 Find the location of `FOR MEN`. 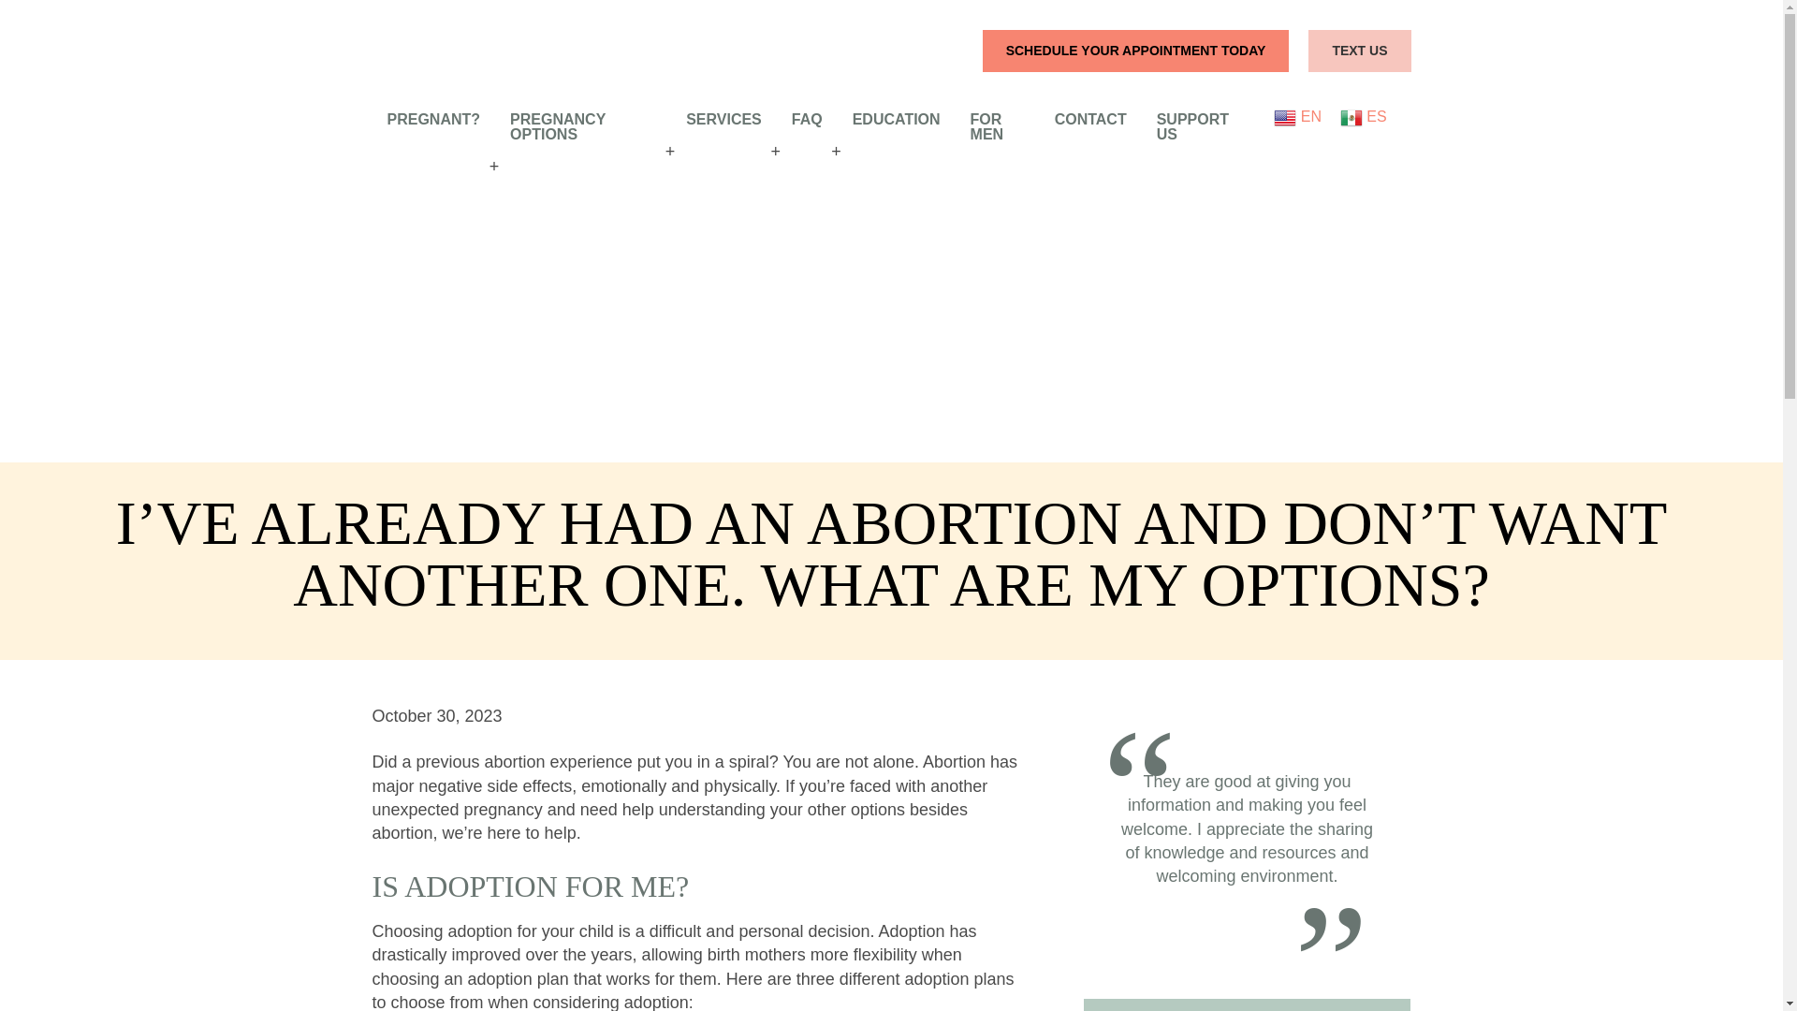

FOR MEN is located at coordinates (998, 127).